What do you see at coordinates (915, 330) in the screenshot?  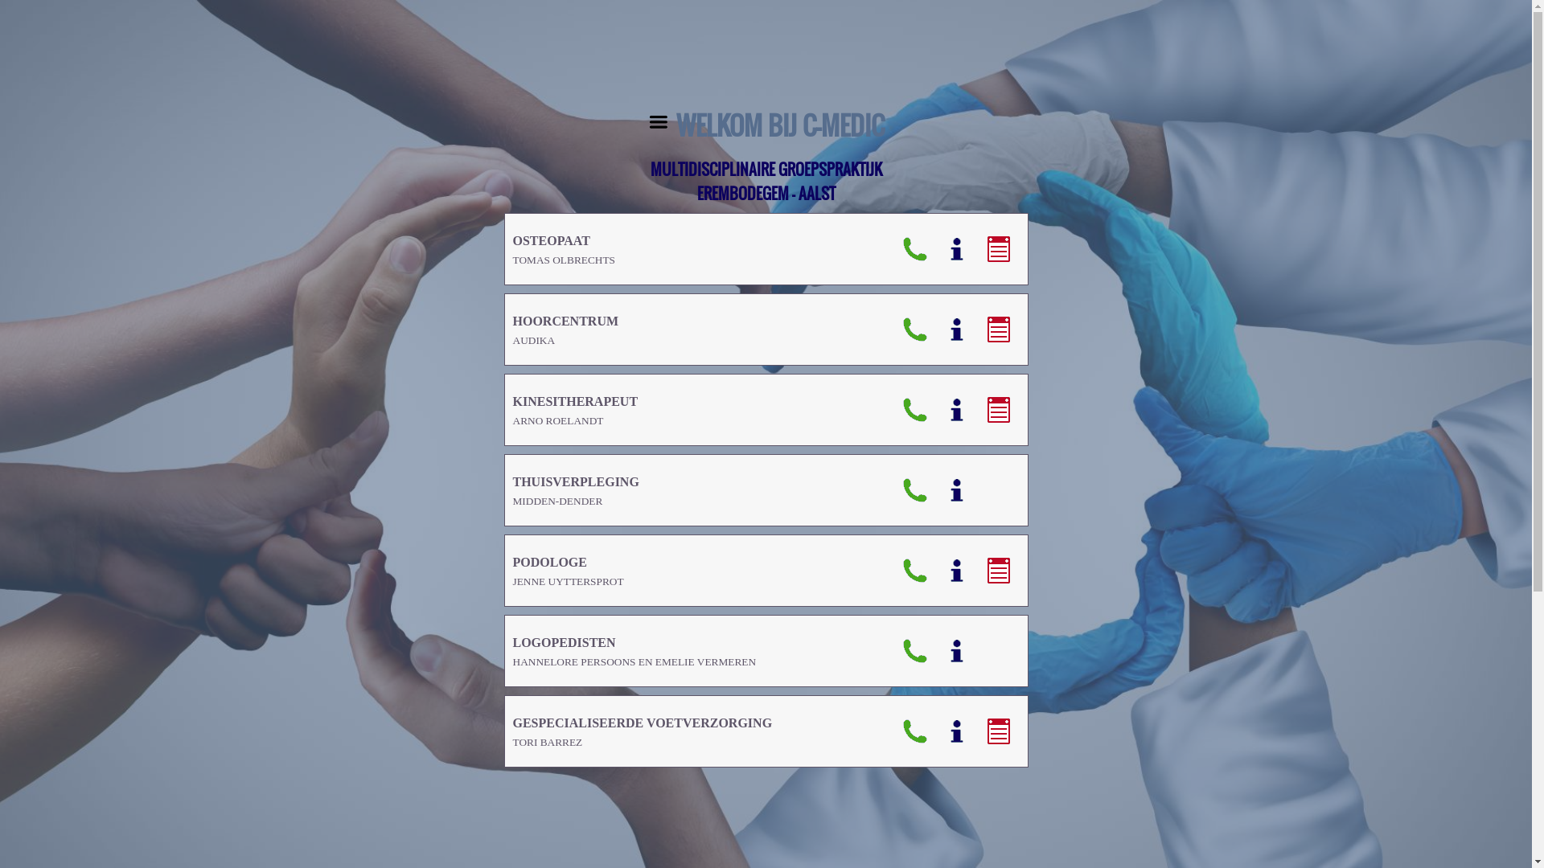 I see `Telefonische afspraak` at bounding box center [915, 330].